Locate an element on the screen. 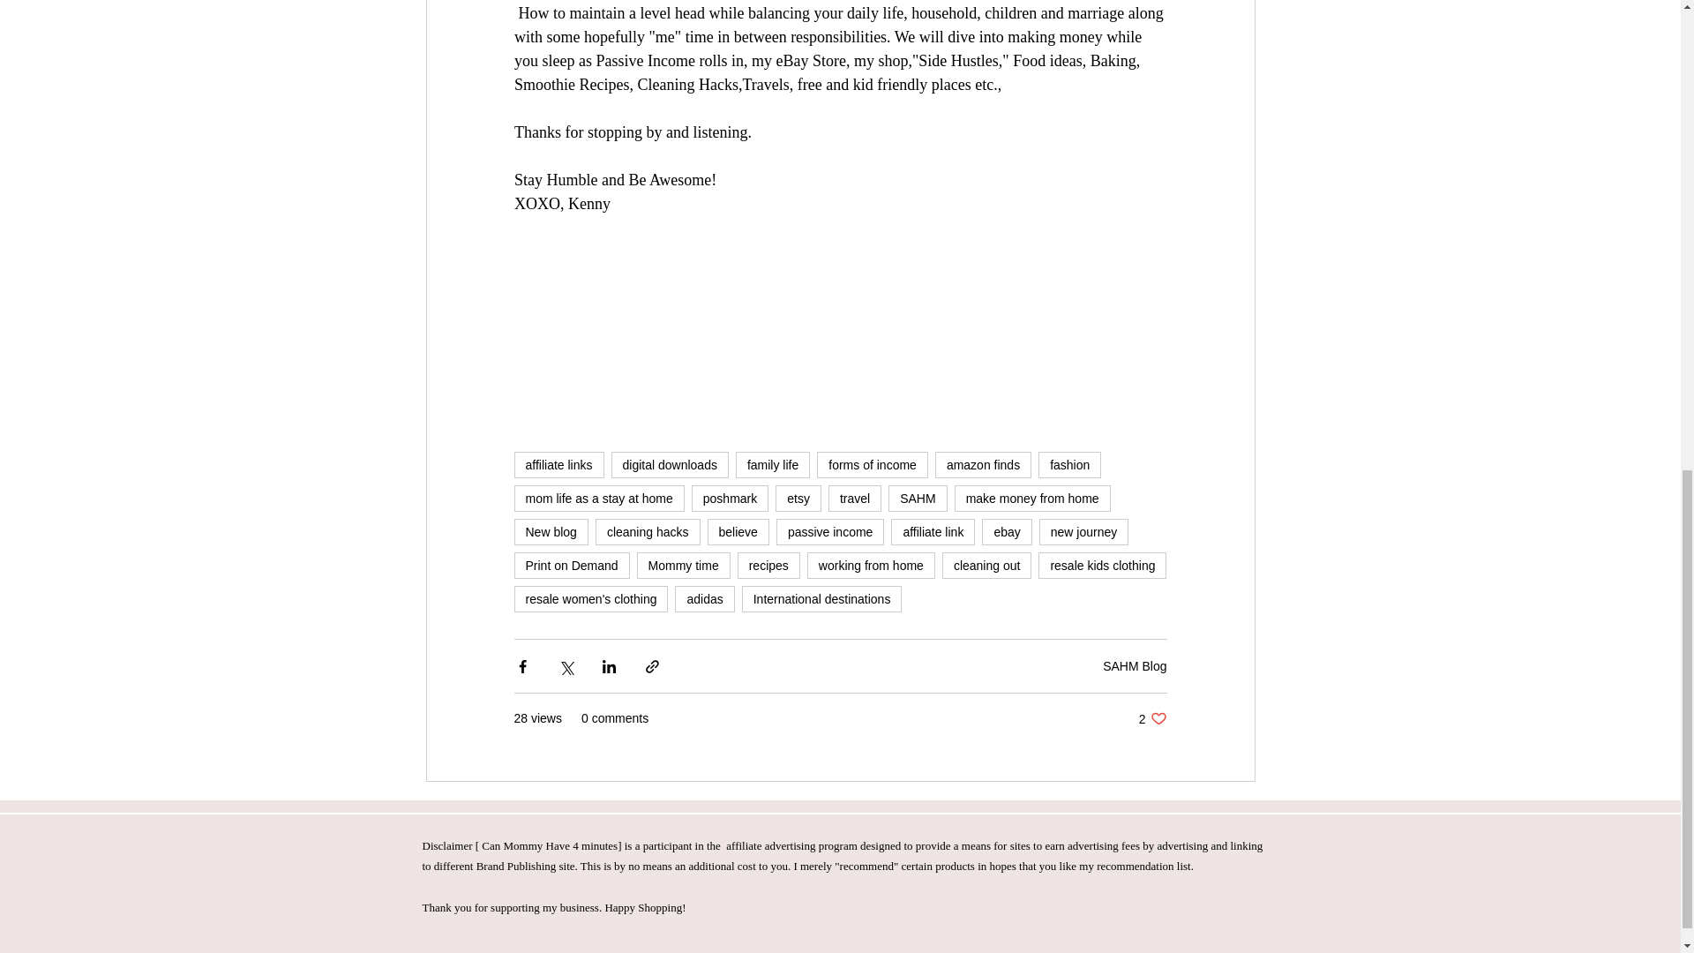 The image size is (1694, 953). poshmark is located at coordinates (730, 498).